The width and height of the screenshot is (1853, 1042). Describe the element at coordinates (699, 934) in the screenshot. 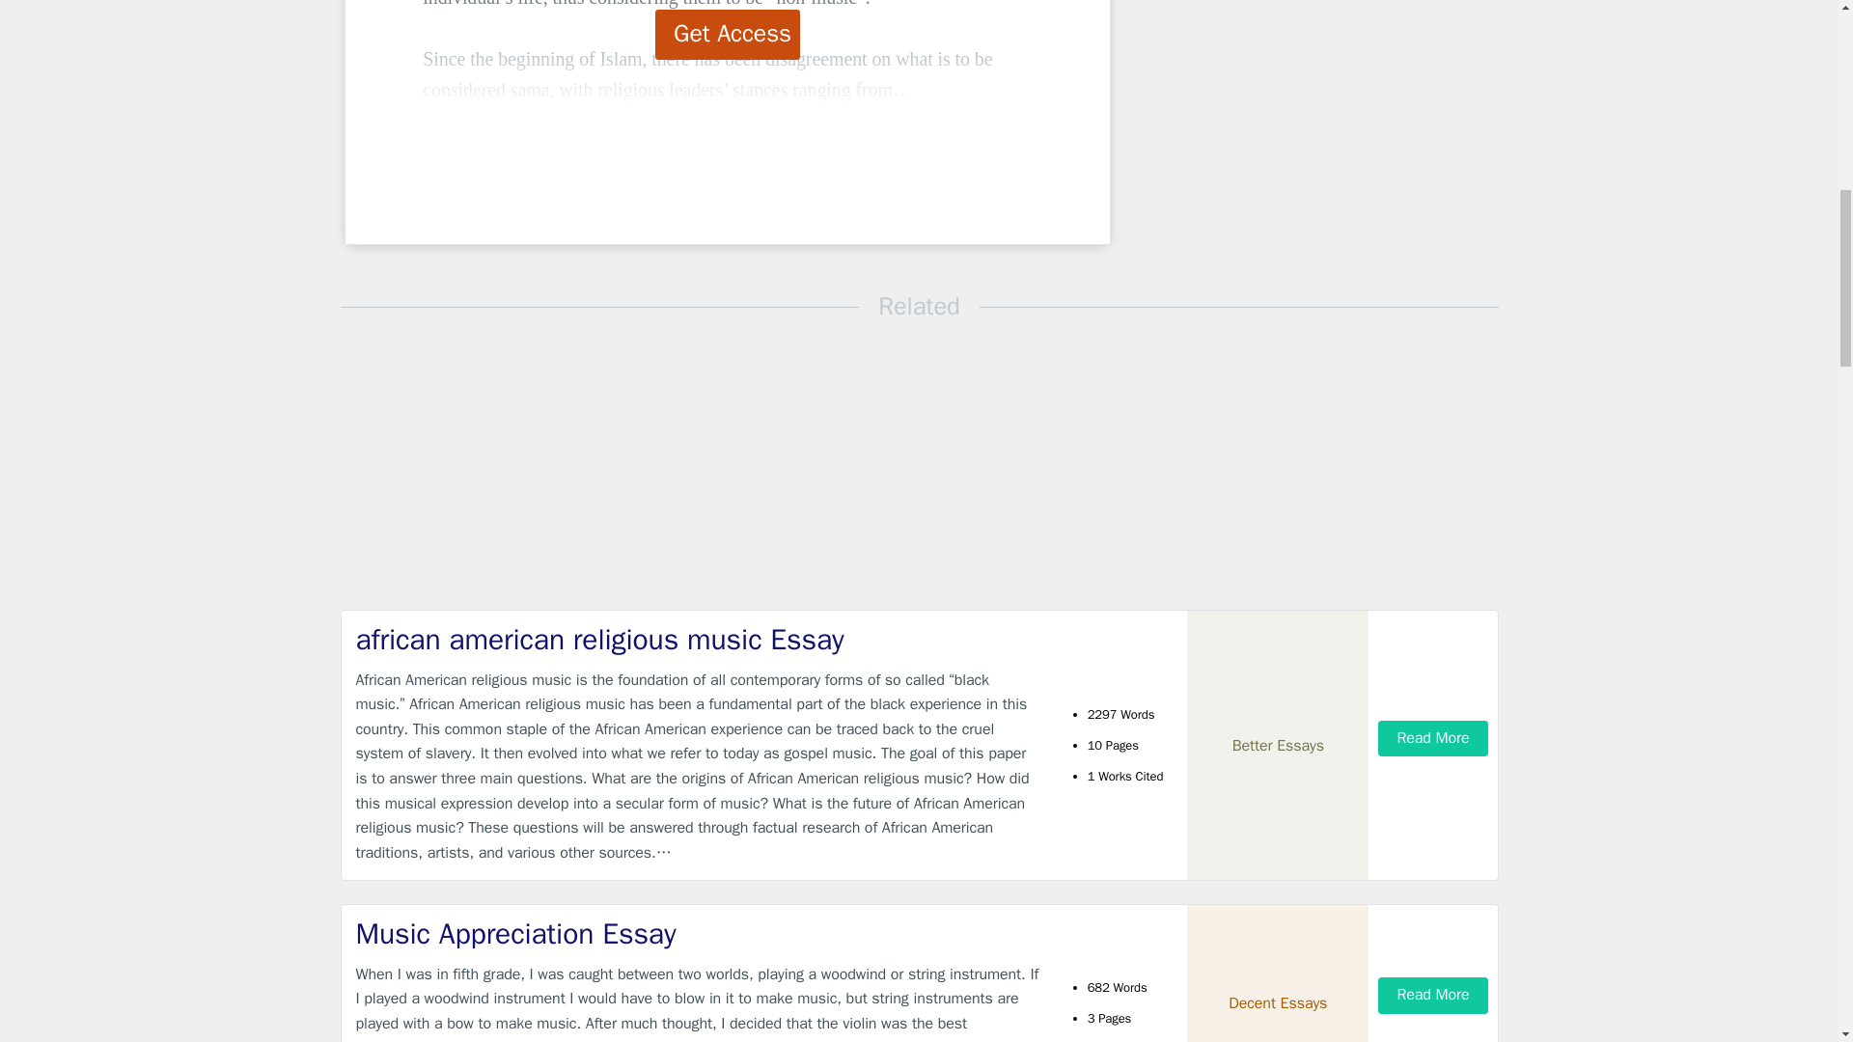

I see `Music Appreciation Essay` at that location.